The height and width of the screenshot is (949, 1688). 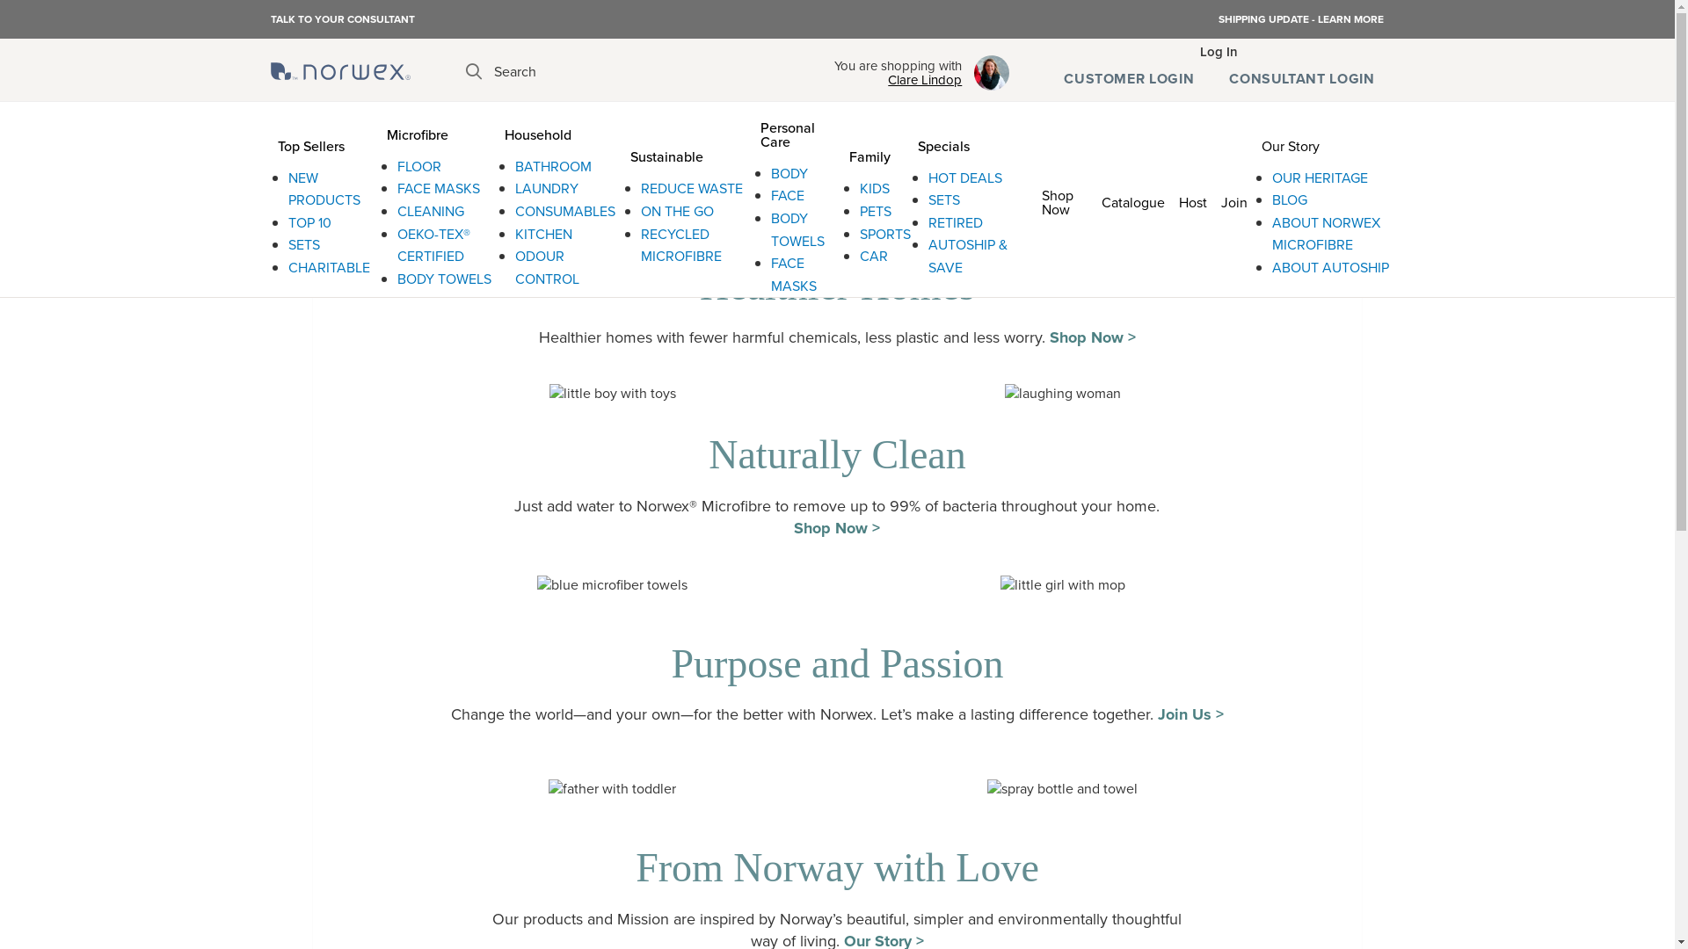 What do you see at coordinates (324, 190) in the screenshot?
I see `NEW PRODUCTS` at bounding box center [324, 190].